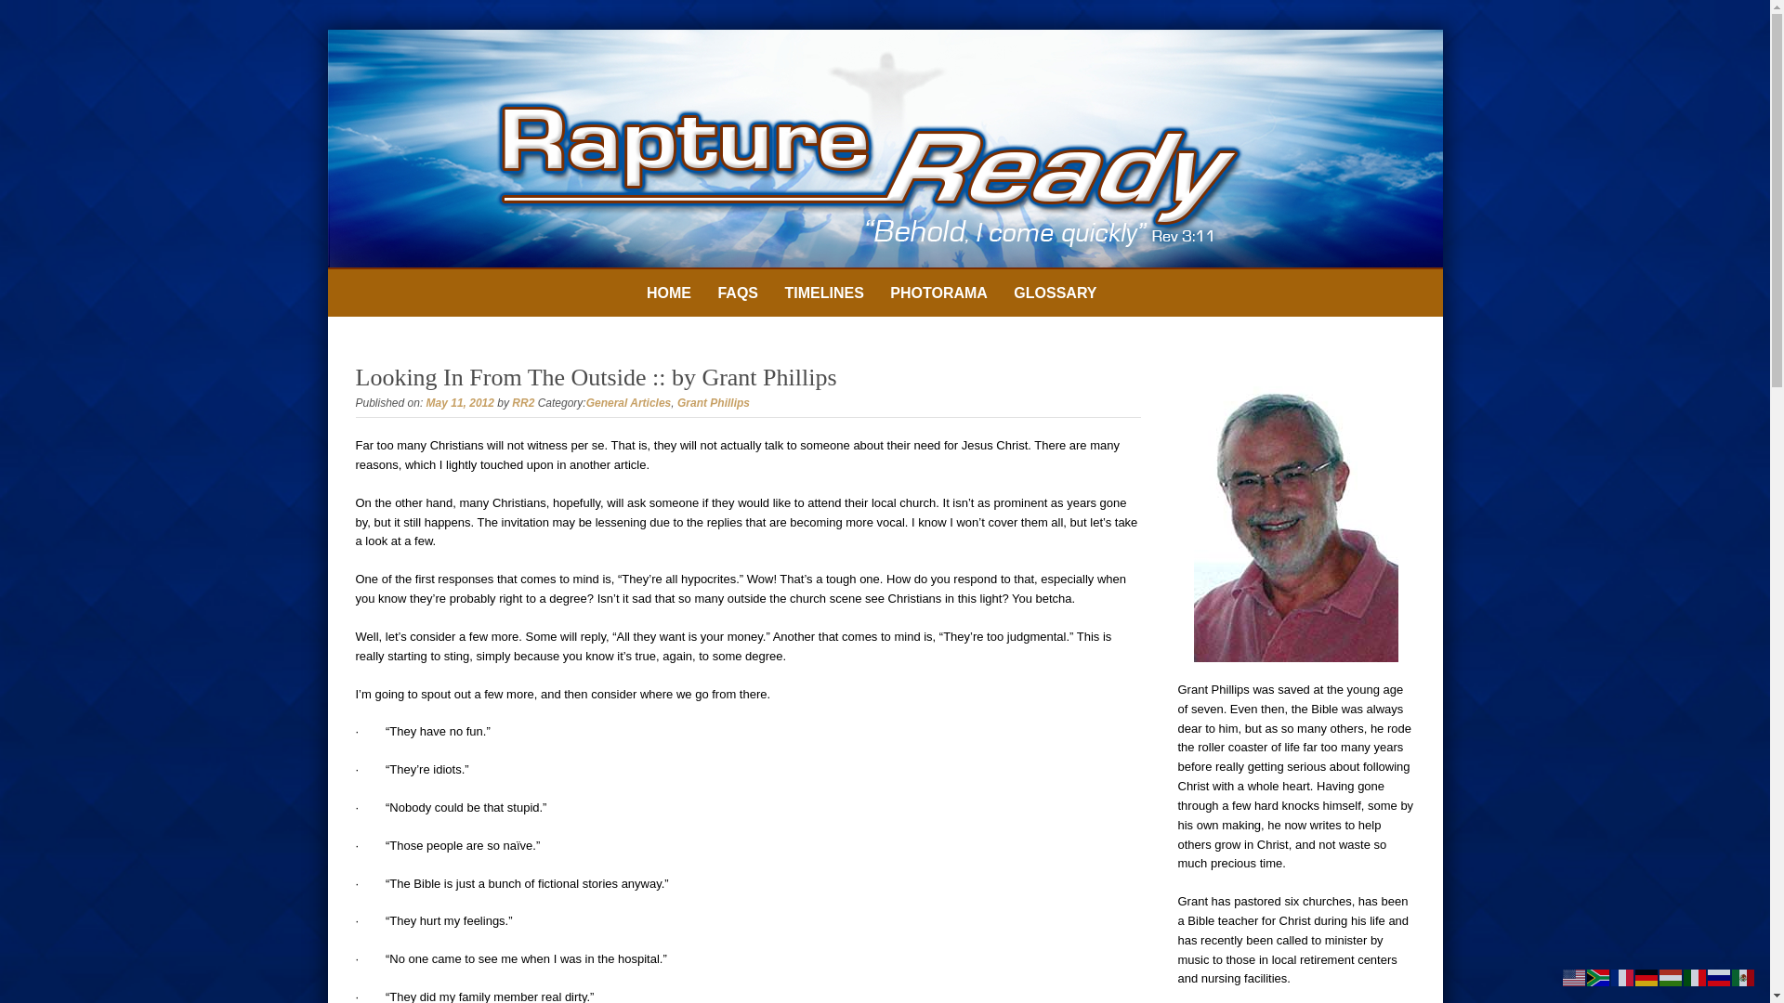 The image size is (1784, 1003). What do you see at coordinates (823, 293) in the screenshot?
I see `TIMELINES` at bounding box center [823, 293].